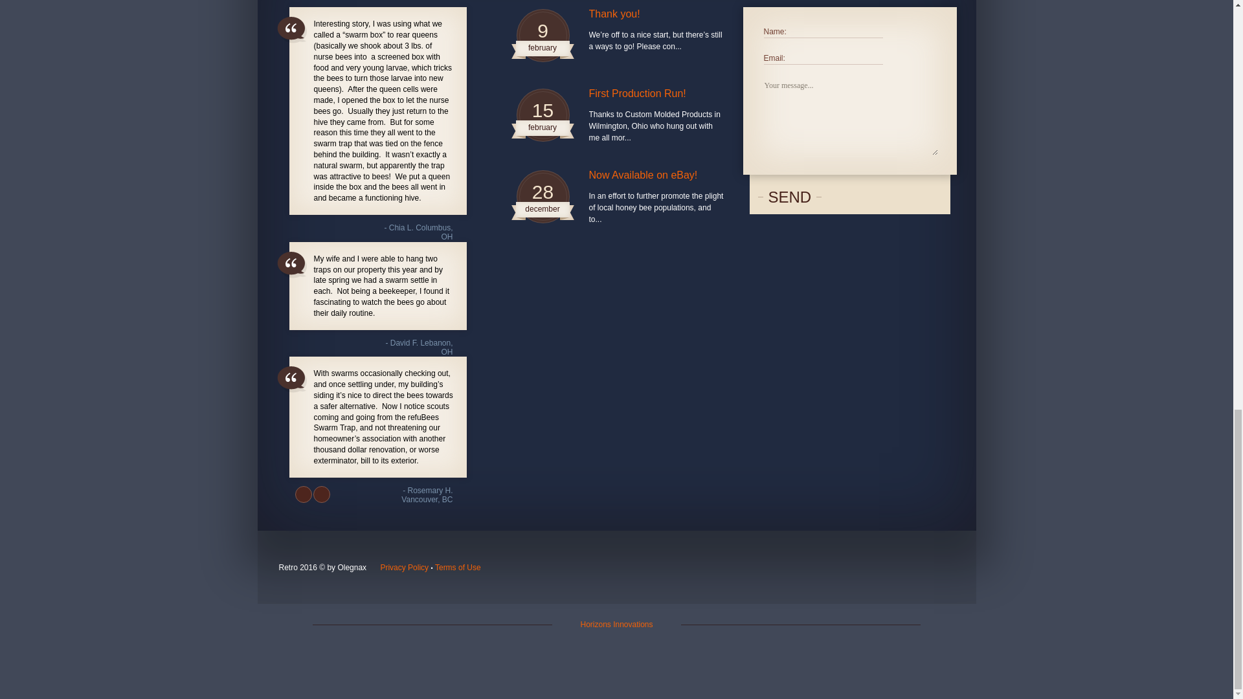 This screenshot has width=1243, height=699. What do you see at coordinates (656, 14) in the screenshot?
I see `Thank you!` at bounding box center [656, 14].